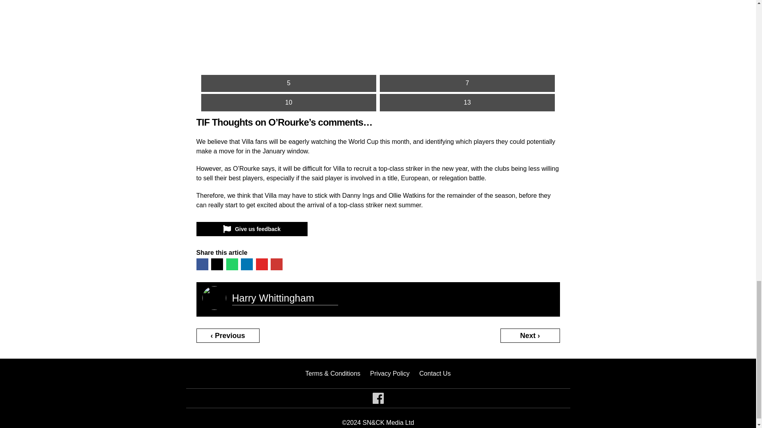 The height and width of the screenshot is (428, 762). I want to click on share on Facebook, so click(202, 264).